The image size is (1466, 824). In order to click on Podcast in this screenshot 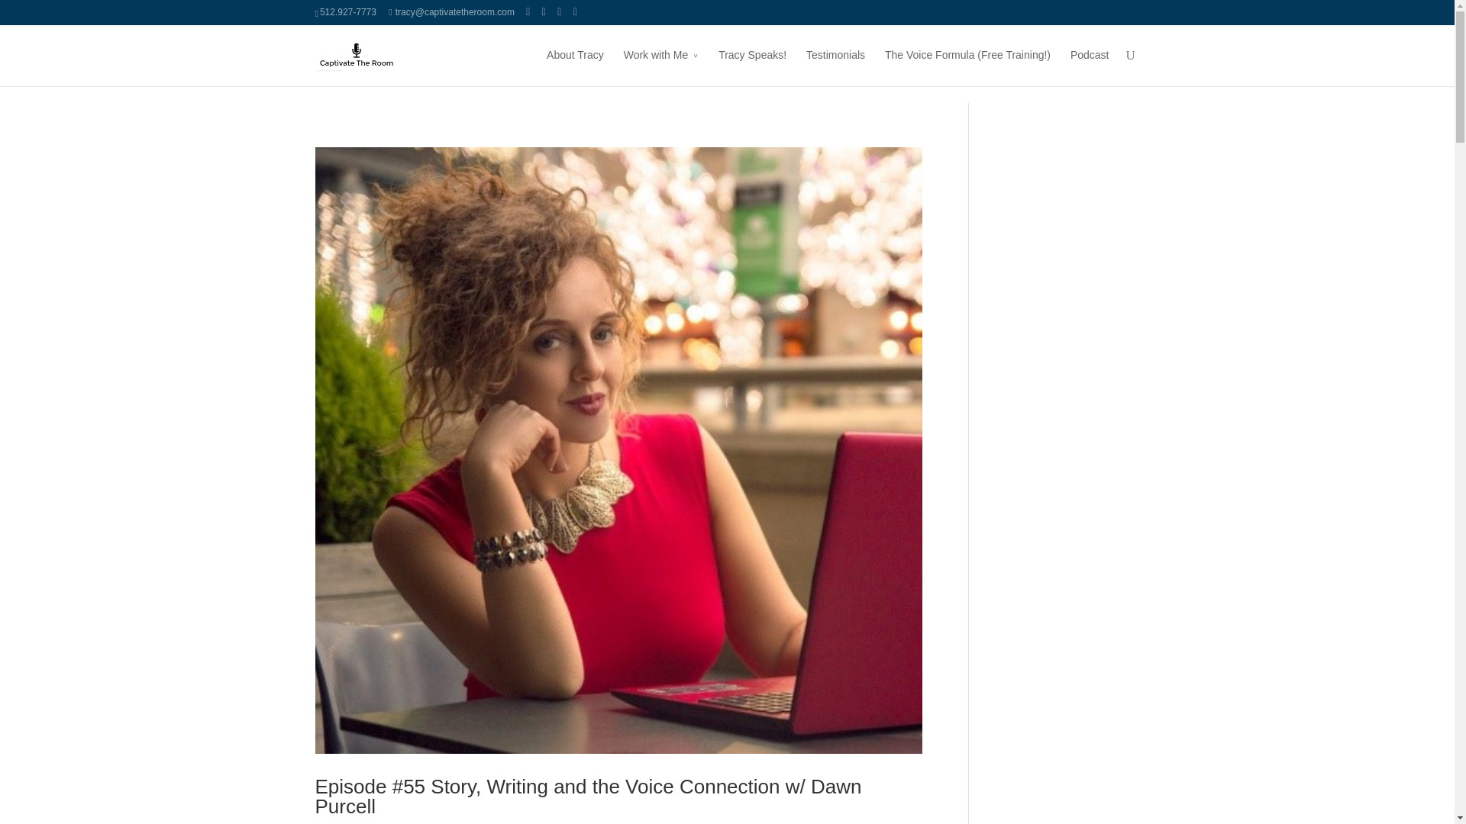, I will do `click(1090, 66)`.